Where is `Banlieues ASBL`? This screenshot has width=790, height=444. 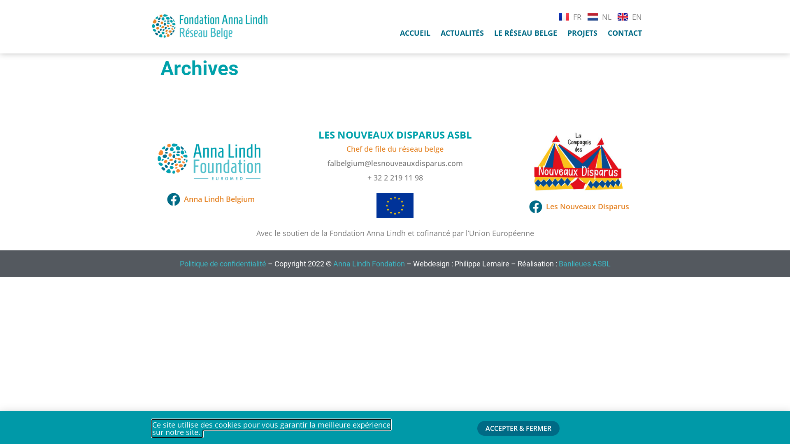
Banlieues ASBL is located at coordinates (585, 264).